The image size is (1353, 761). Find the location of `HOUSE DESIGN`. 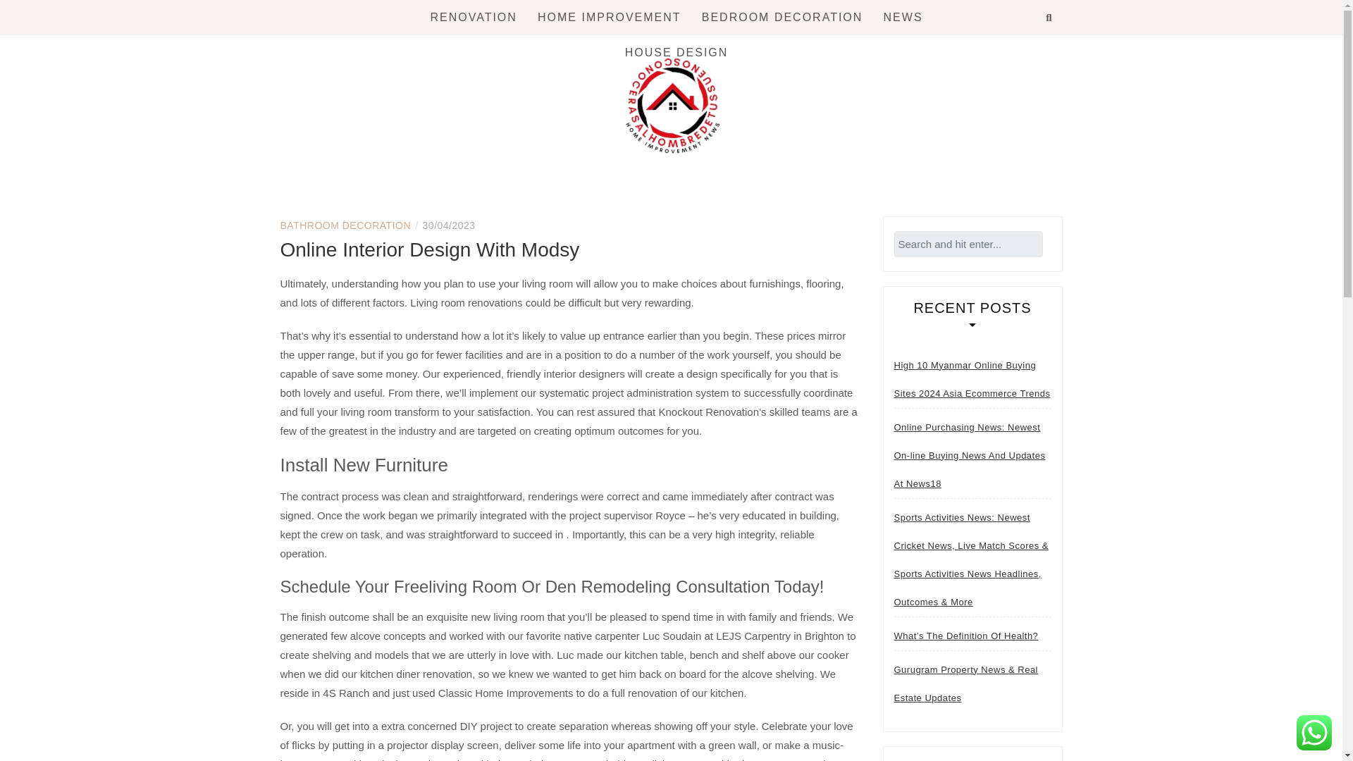

HOUSE DESIGN is located at coordinates (676, 52).